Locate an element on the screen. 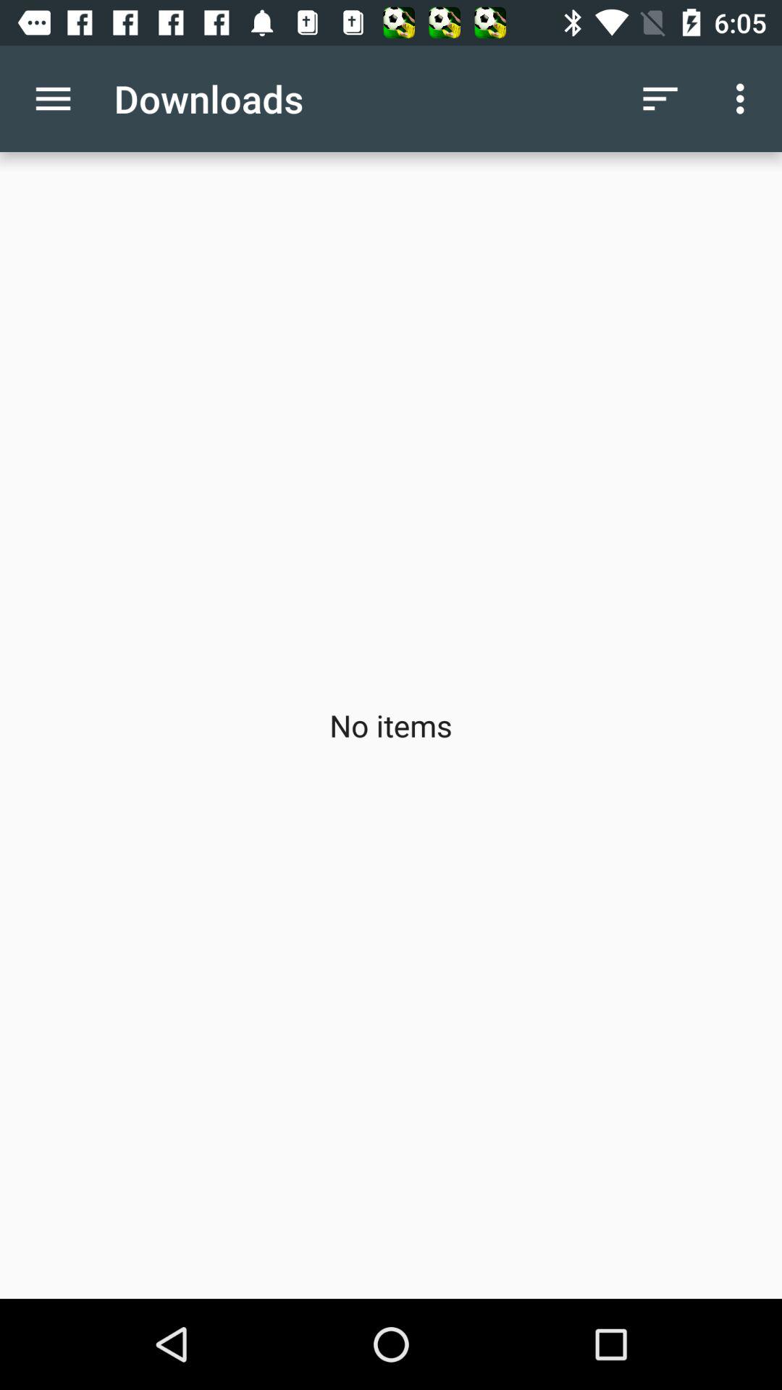 This screenshot has height=1390, width=782. press the app to the left of downloads is located at coordinates (53, 98).